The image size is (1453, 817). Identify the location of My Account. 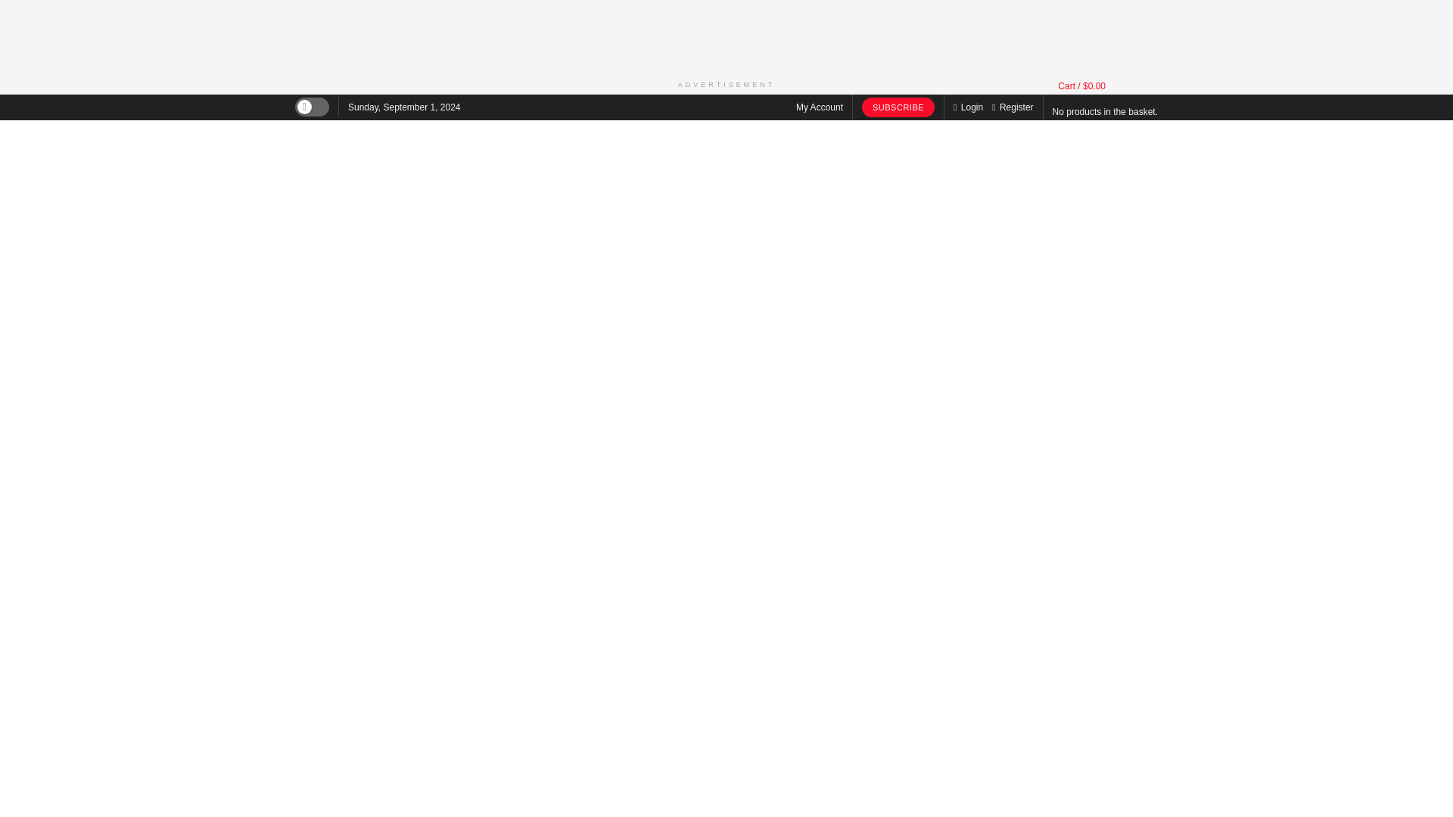
(819, 107).